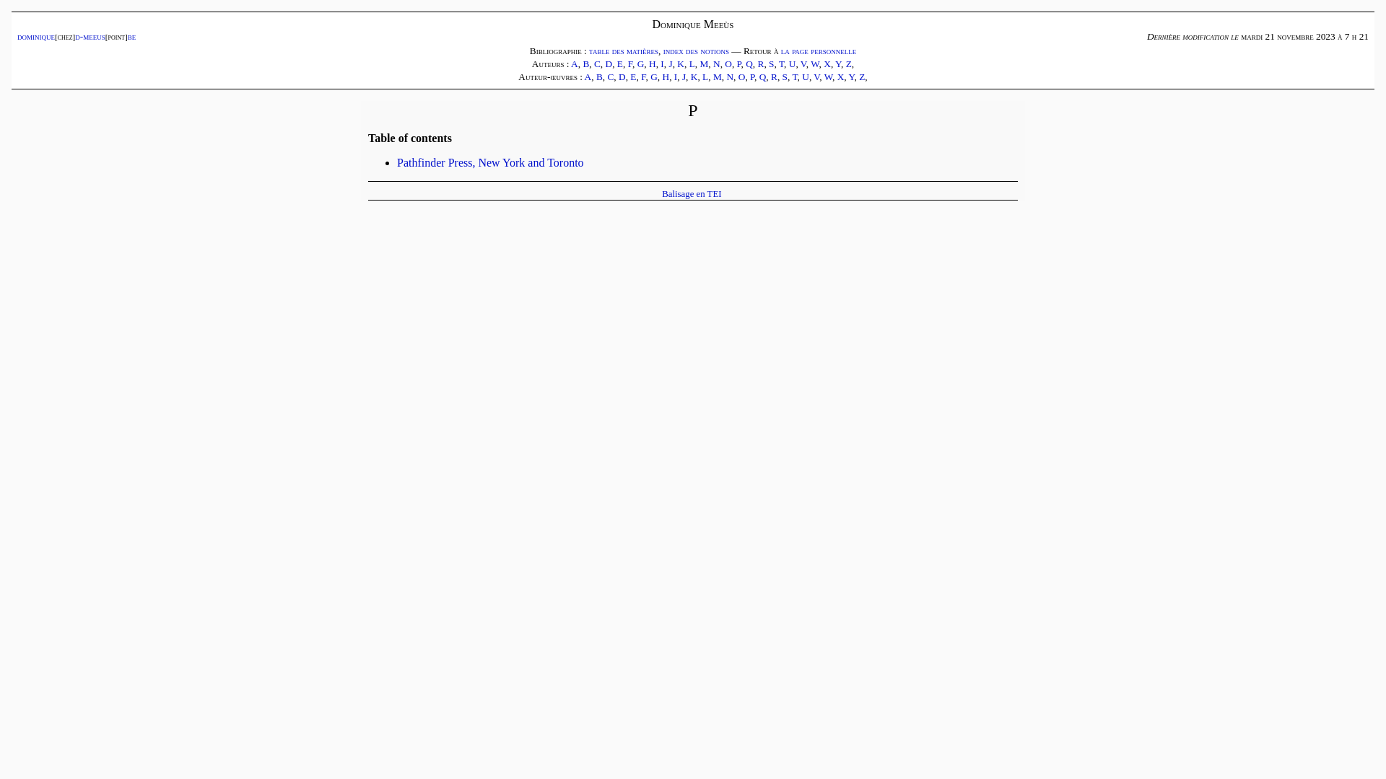  What do you see at coordinates (588, 76) in the screenshot?
I see `A` at bounding box center [588, 76].